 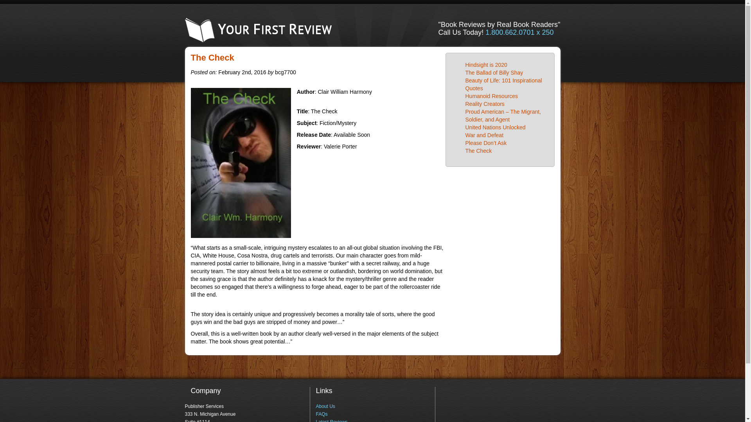 What do you see at coordinates (494, 73) in the screenshot?
I see `The Ballad of Billy Shay` at bounding box center [494, 73].